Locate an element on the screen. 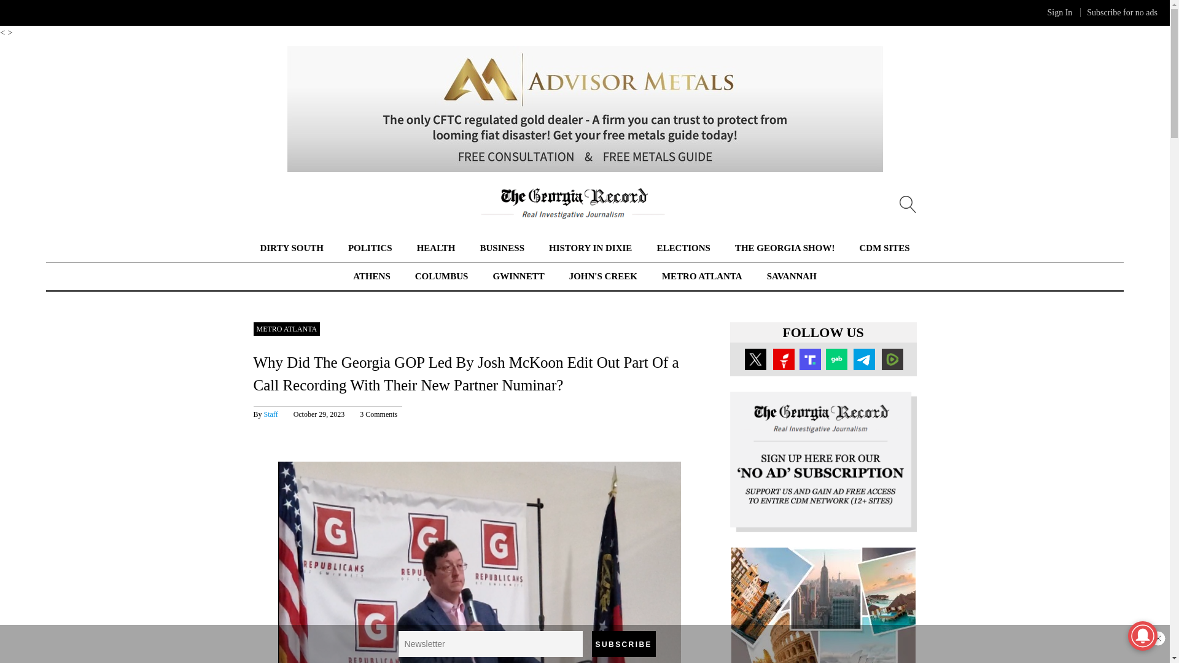 Image resolution: width=1179 pixels, height=663 pixels. ELECTIONS is located at coordinates (683, 248).